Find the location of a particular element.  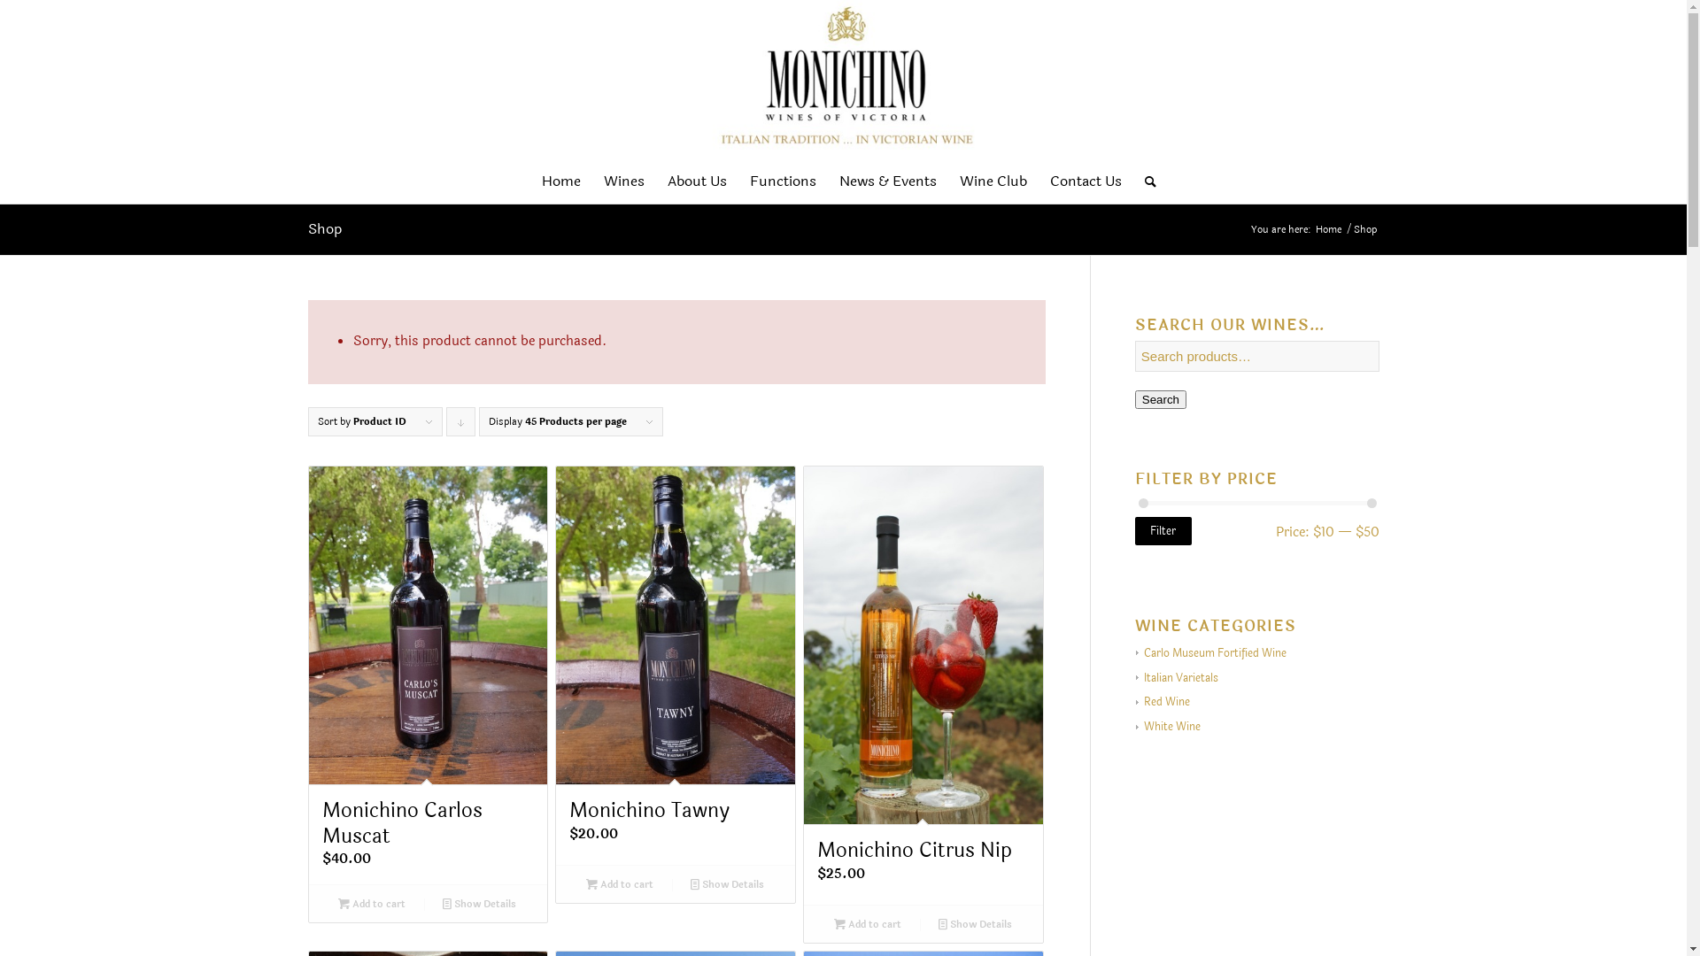

Wines is located at coordinates (624, 181).